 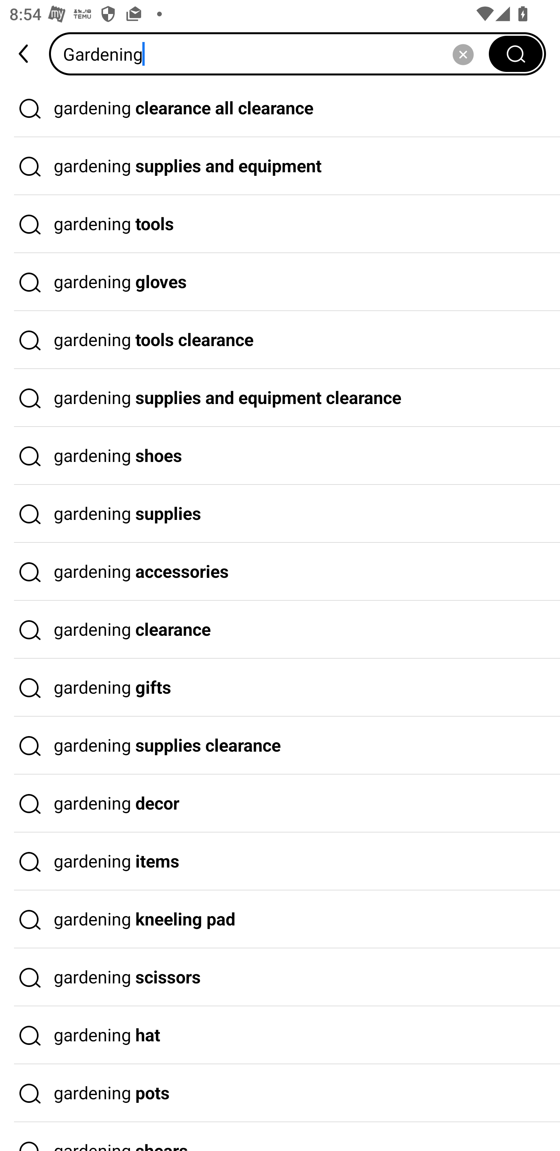 I want to click on gardening tools clearance, so click(x=280, y=340).